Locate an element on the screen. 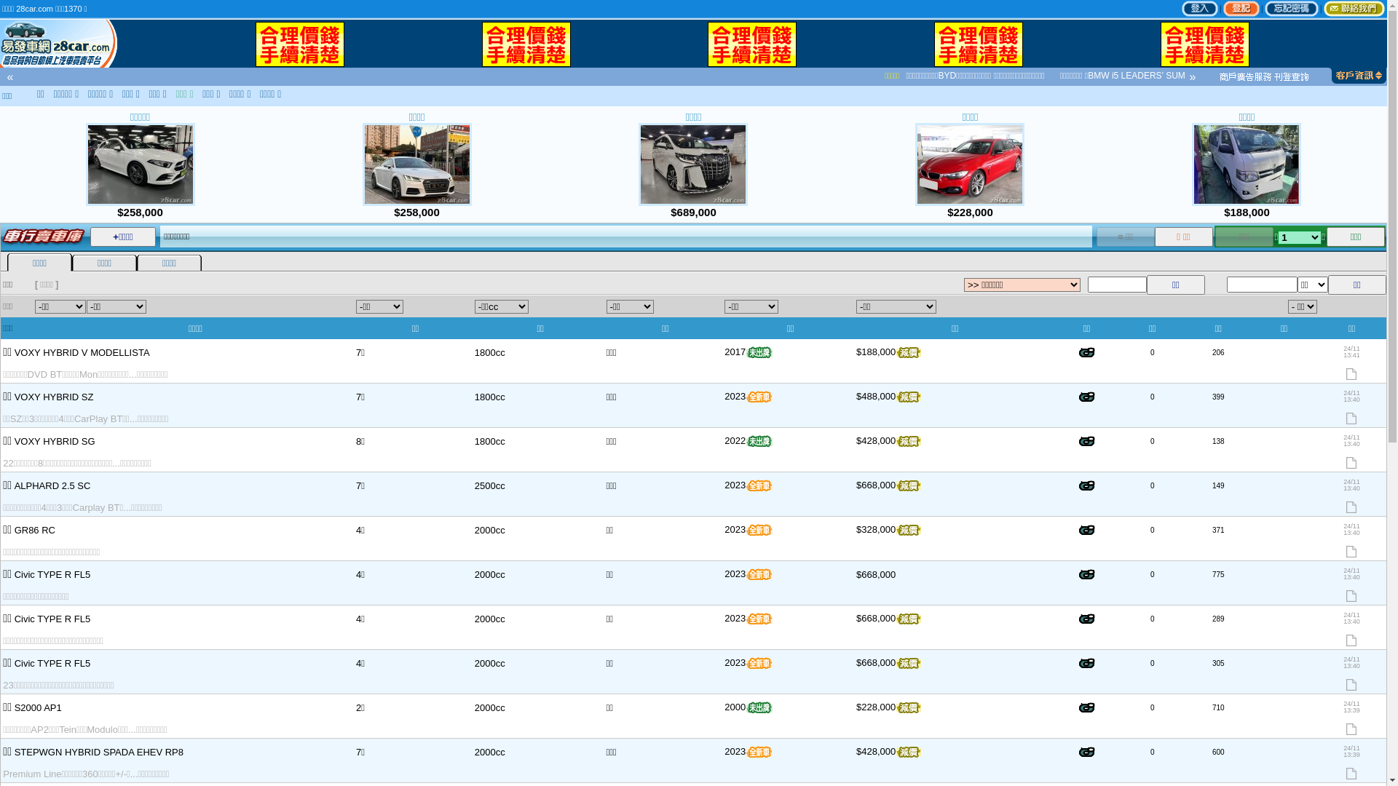 The image size is (1398, 786). 24/11
13:40 is located at coordinates (1351, 672).